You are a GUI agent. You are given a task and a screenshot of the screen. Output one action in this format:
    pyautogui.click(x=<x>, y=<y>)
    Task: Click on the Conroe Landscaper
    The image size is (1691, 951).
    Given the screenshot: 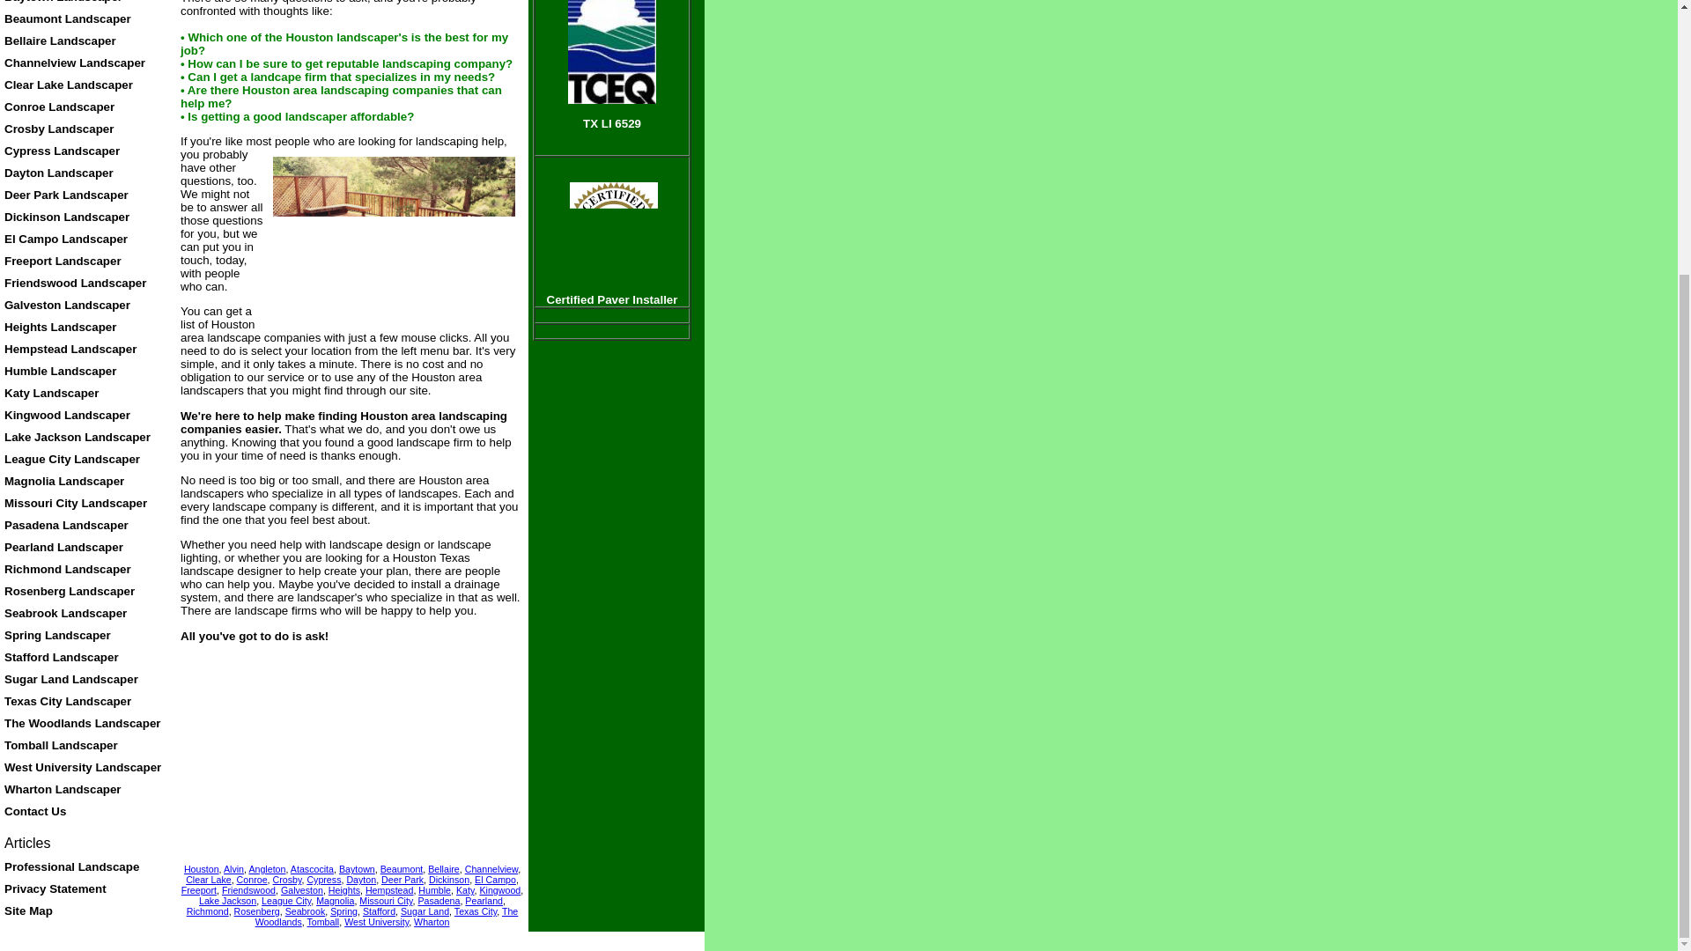 What is the action you would take?
    pyautogui.click(x=60, y=107)
    